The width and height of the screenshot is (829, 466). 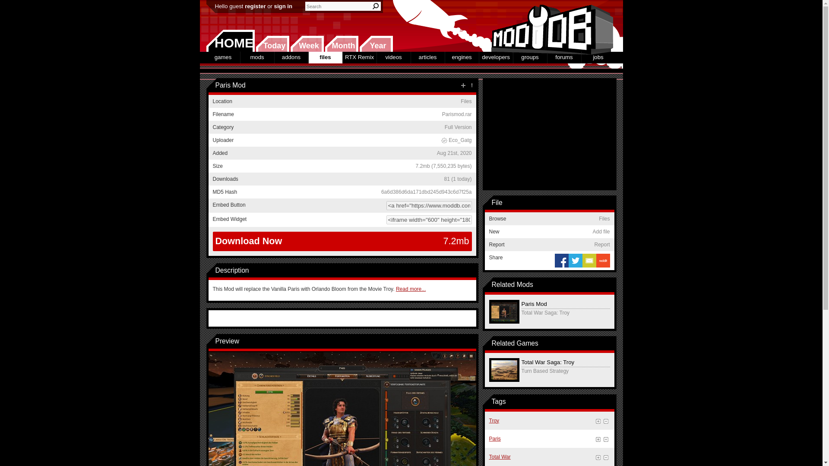 What do you see at coordinates (341, 44) in the screenshot?
I see `Month` at bounding box center [341, 44].